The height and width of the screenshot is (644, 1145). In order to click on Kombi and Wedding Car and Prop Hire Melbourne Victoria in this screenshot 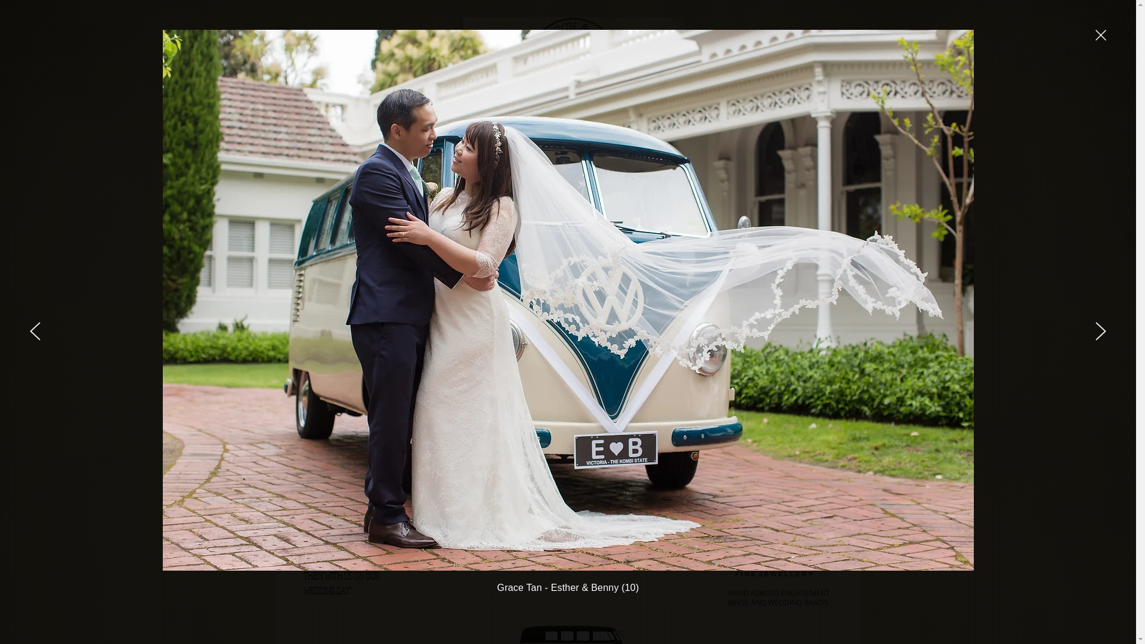, I will do `click(821, 452)`.